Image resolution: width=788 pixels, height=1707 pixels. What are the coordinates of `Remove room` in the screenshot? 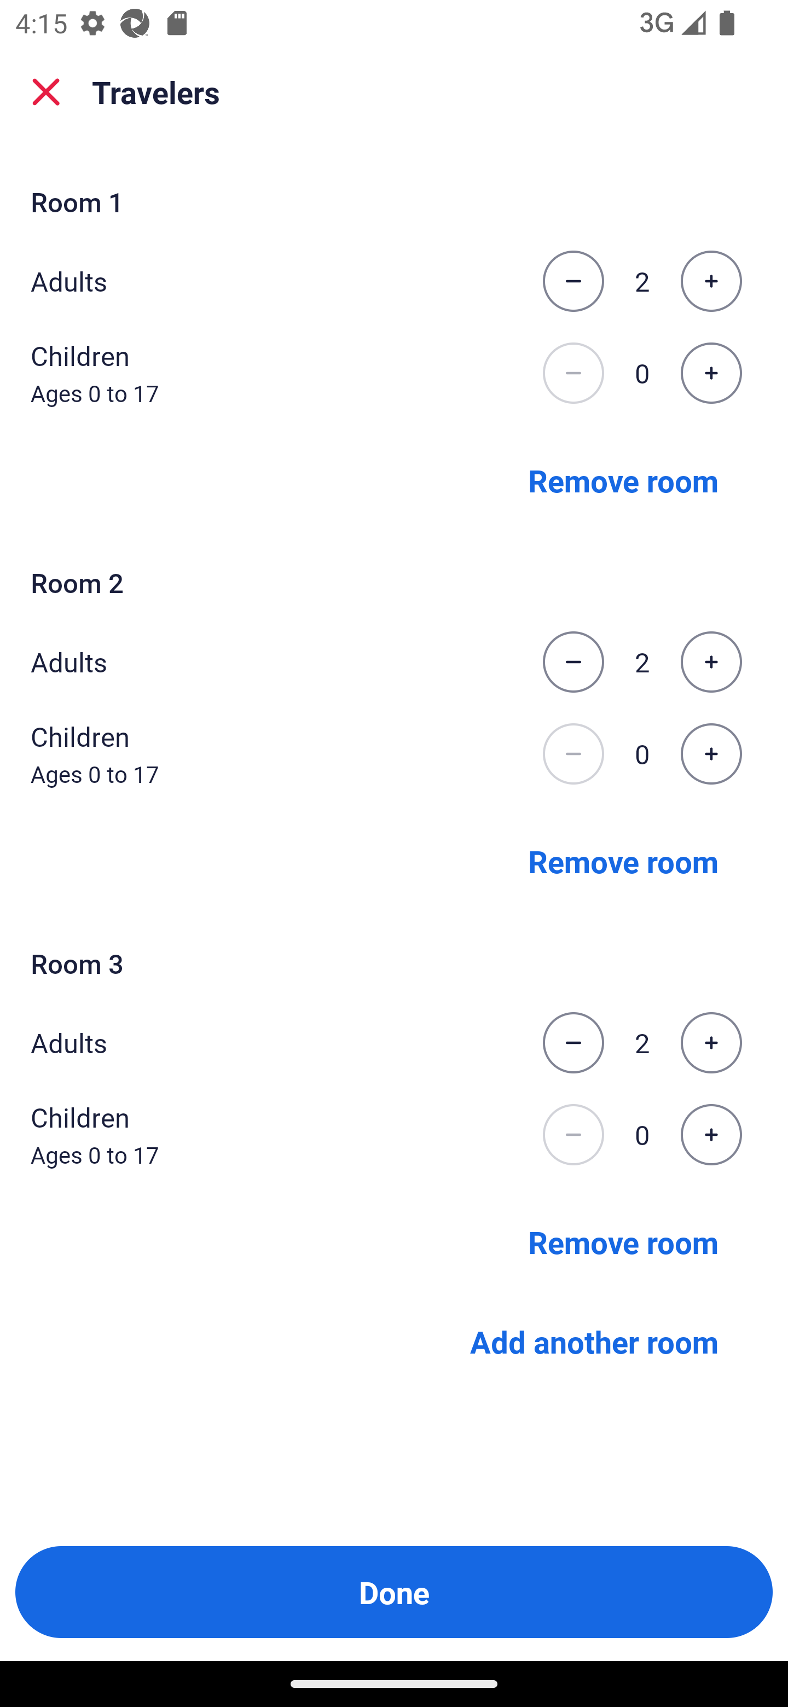 It's located at (623, 1242).